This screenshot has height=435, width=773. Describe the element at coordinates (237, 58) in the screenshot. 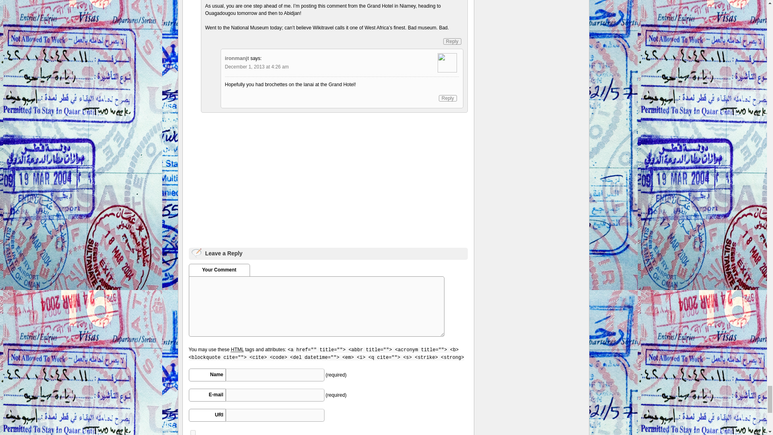

I see `ironmanjt` at that location.